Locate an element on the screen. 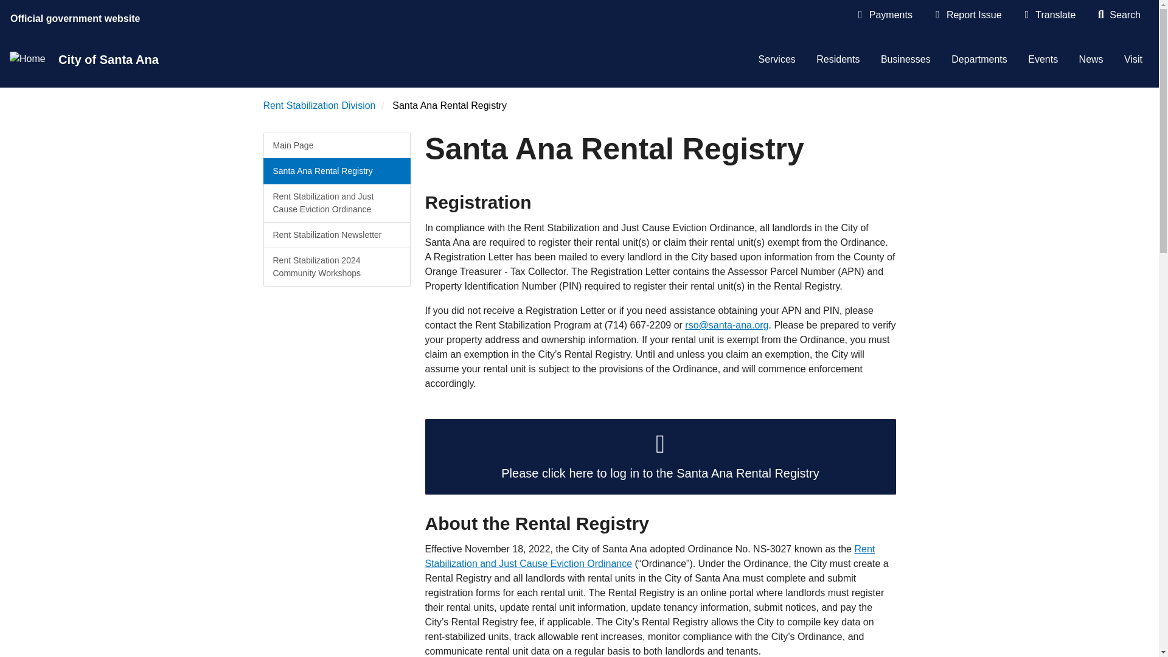  Home is located at coordinates (27, 60).